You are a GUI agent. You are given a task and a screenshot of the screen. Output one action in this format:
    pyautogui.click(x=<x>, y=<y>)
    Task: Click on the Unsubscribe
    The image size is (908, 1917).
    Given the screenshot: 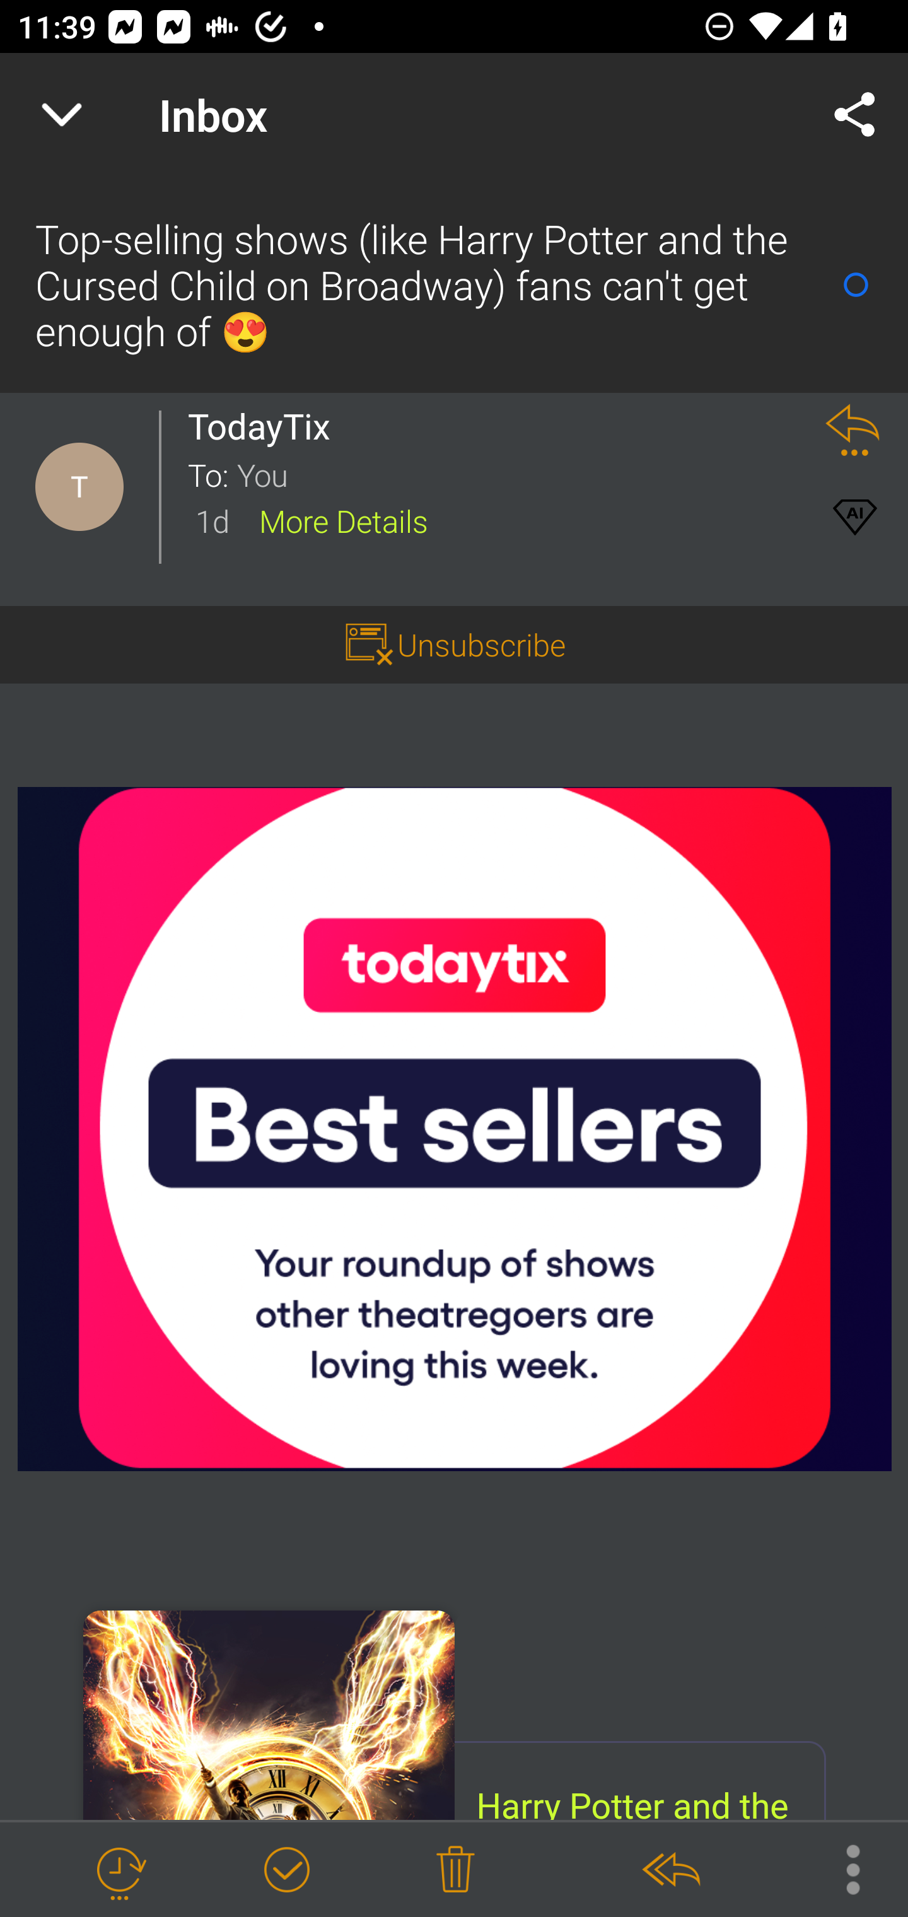 What is the action you would take?
    pyautogui.click(x=454, y=644)
    